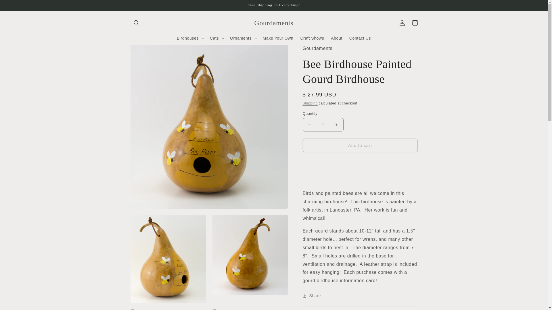  I want to click on 1, so click(323, 125).